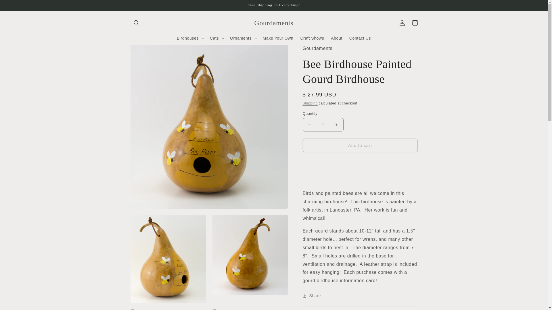  I want to click on 1, so click(323, 125).